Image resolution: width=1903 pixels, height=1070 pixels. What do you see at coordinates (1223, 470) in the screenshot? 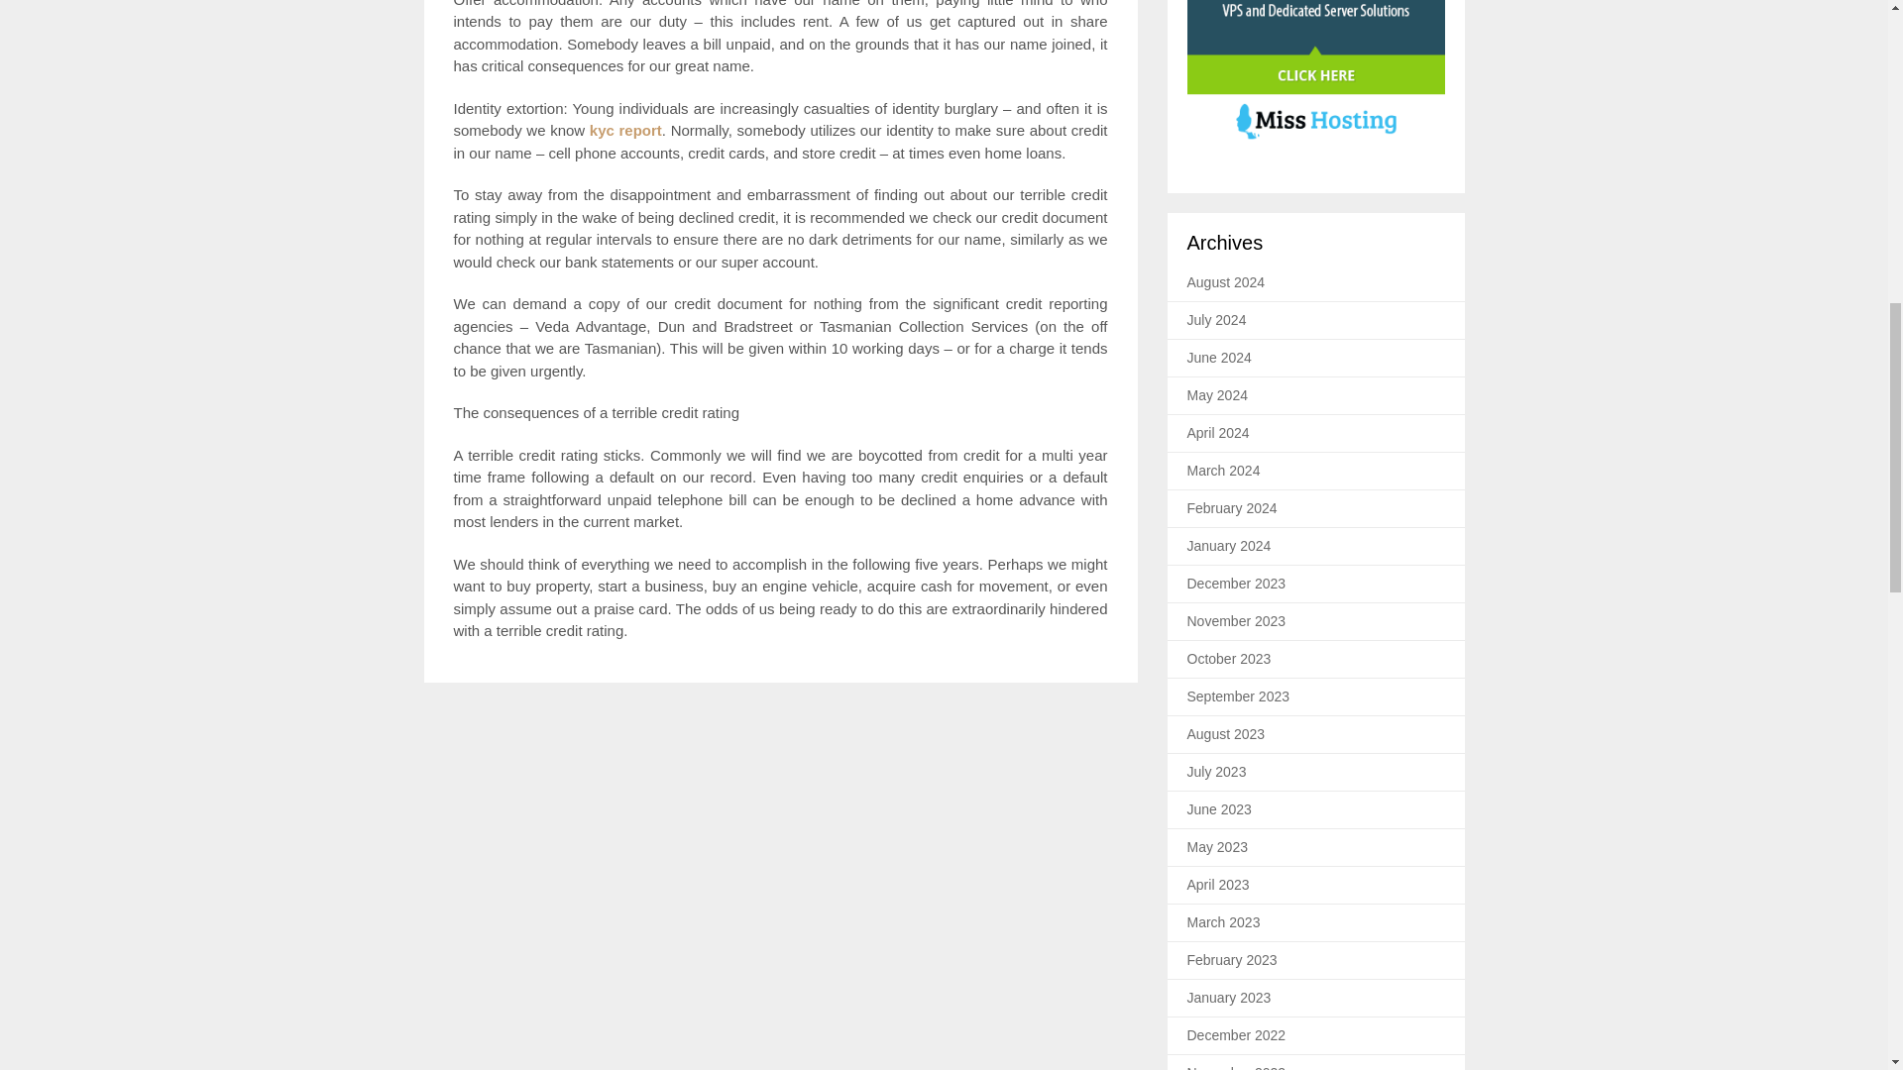
I see `March 2024` at bounding box center [1223, 470].